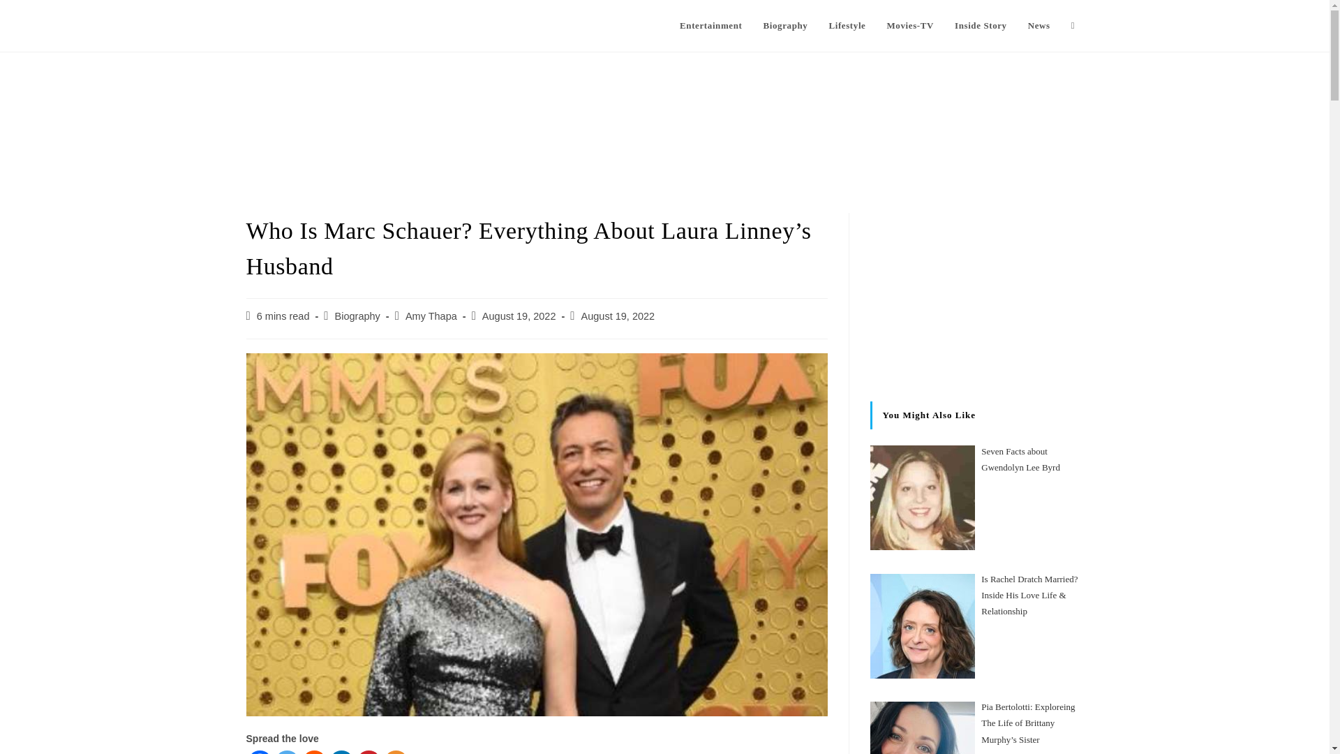 Image resolution: width=1340 pixels, height=754 pixels. Describe the element at coordinates (357, 316) in the screenshot. I see `Biography` at that location.